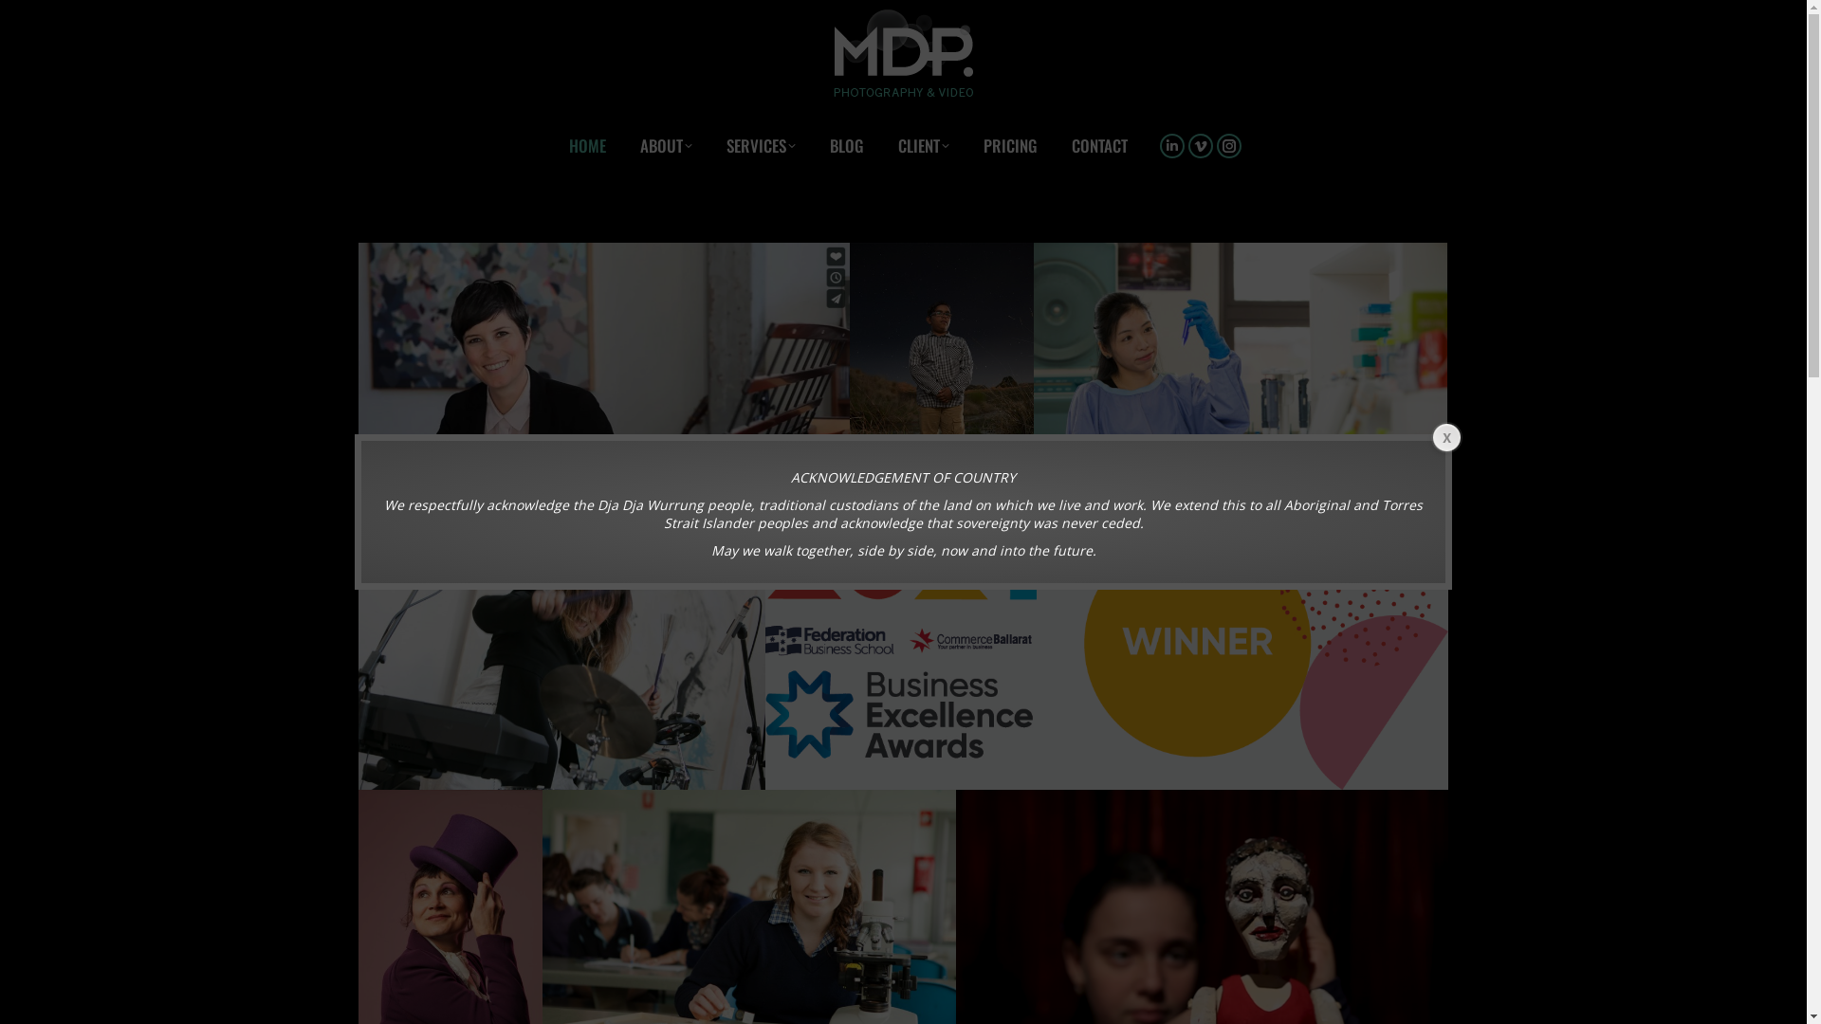  I want to click on SERVICES, so click(761, 146).